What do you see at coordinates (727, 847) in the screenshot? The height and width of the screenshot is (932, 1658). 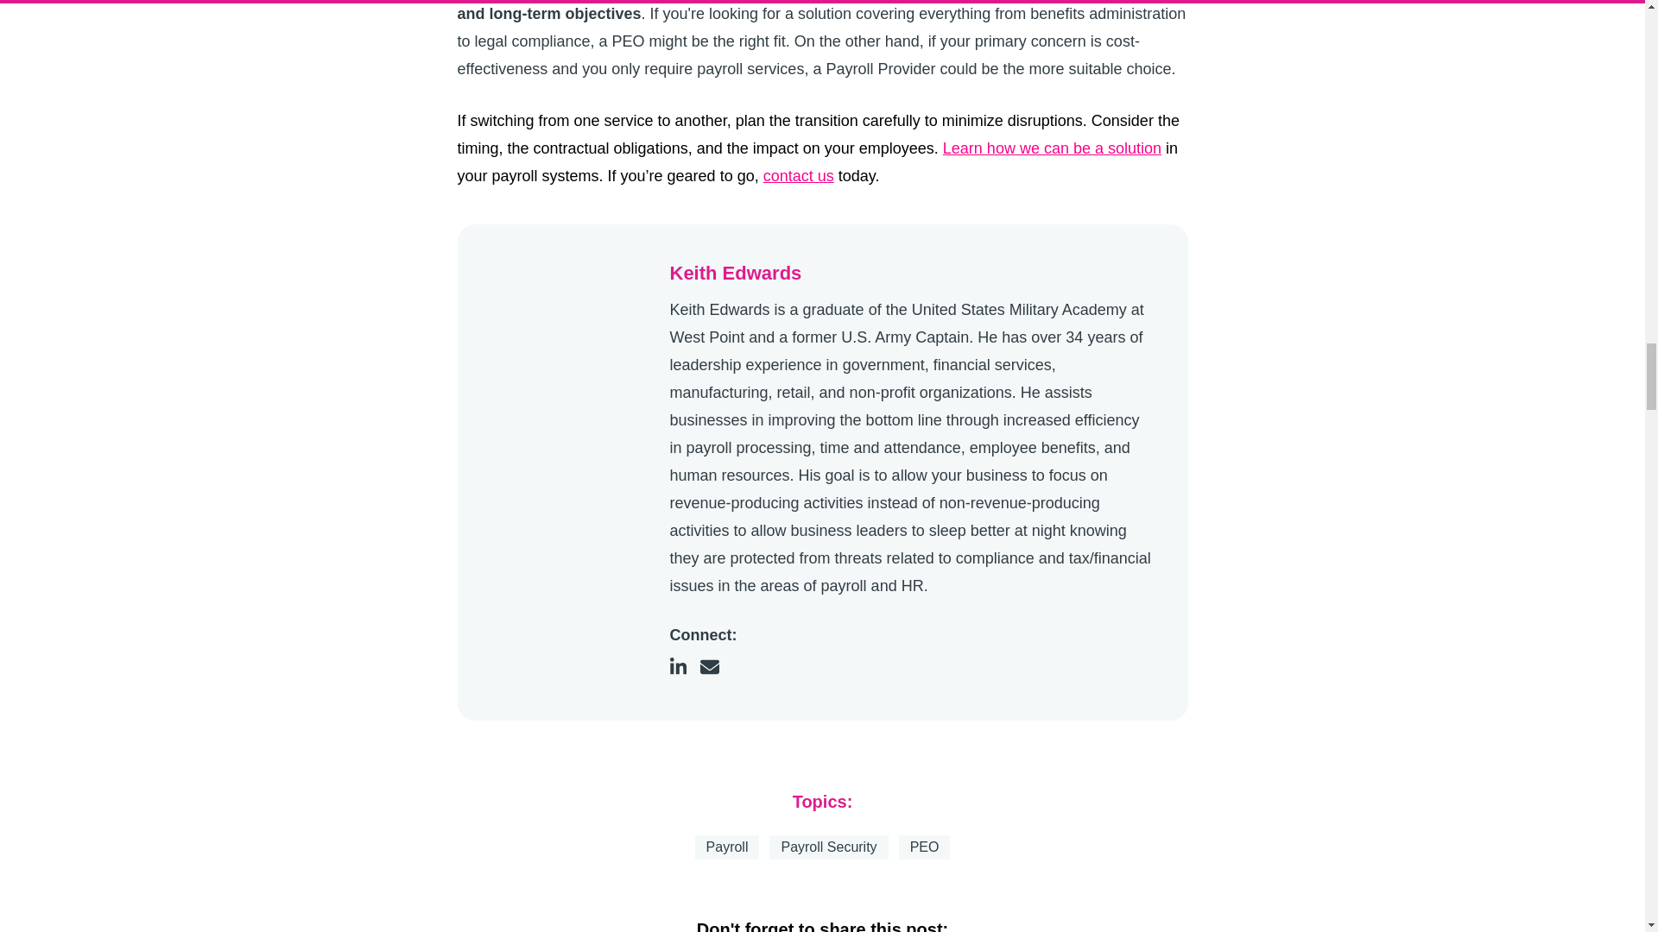 I see `Payroll` at bounding box center [727, 847].